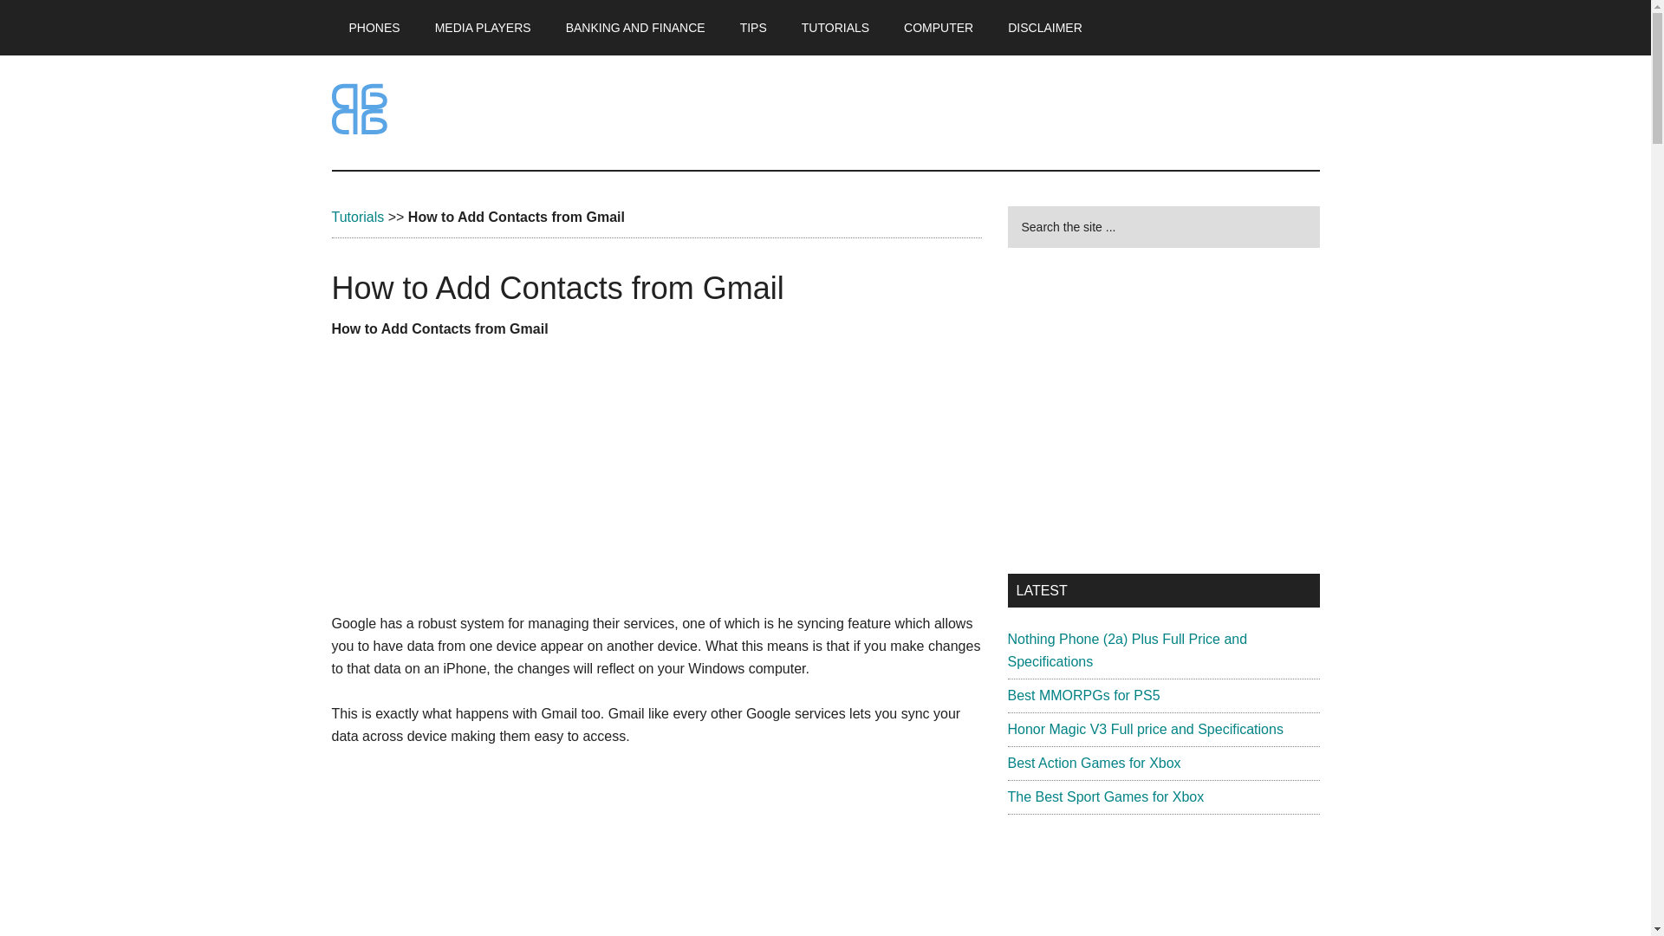  Describe the element at coordinates (656, 484) in the screenshot. I see `Advertisement` at that location.